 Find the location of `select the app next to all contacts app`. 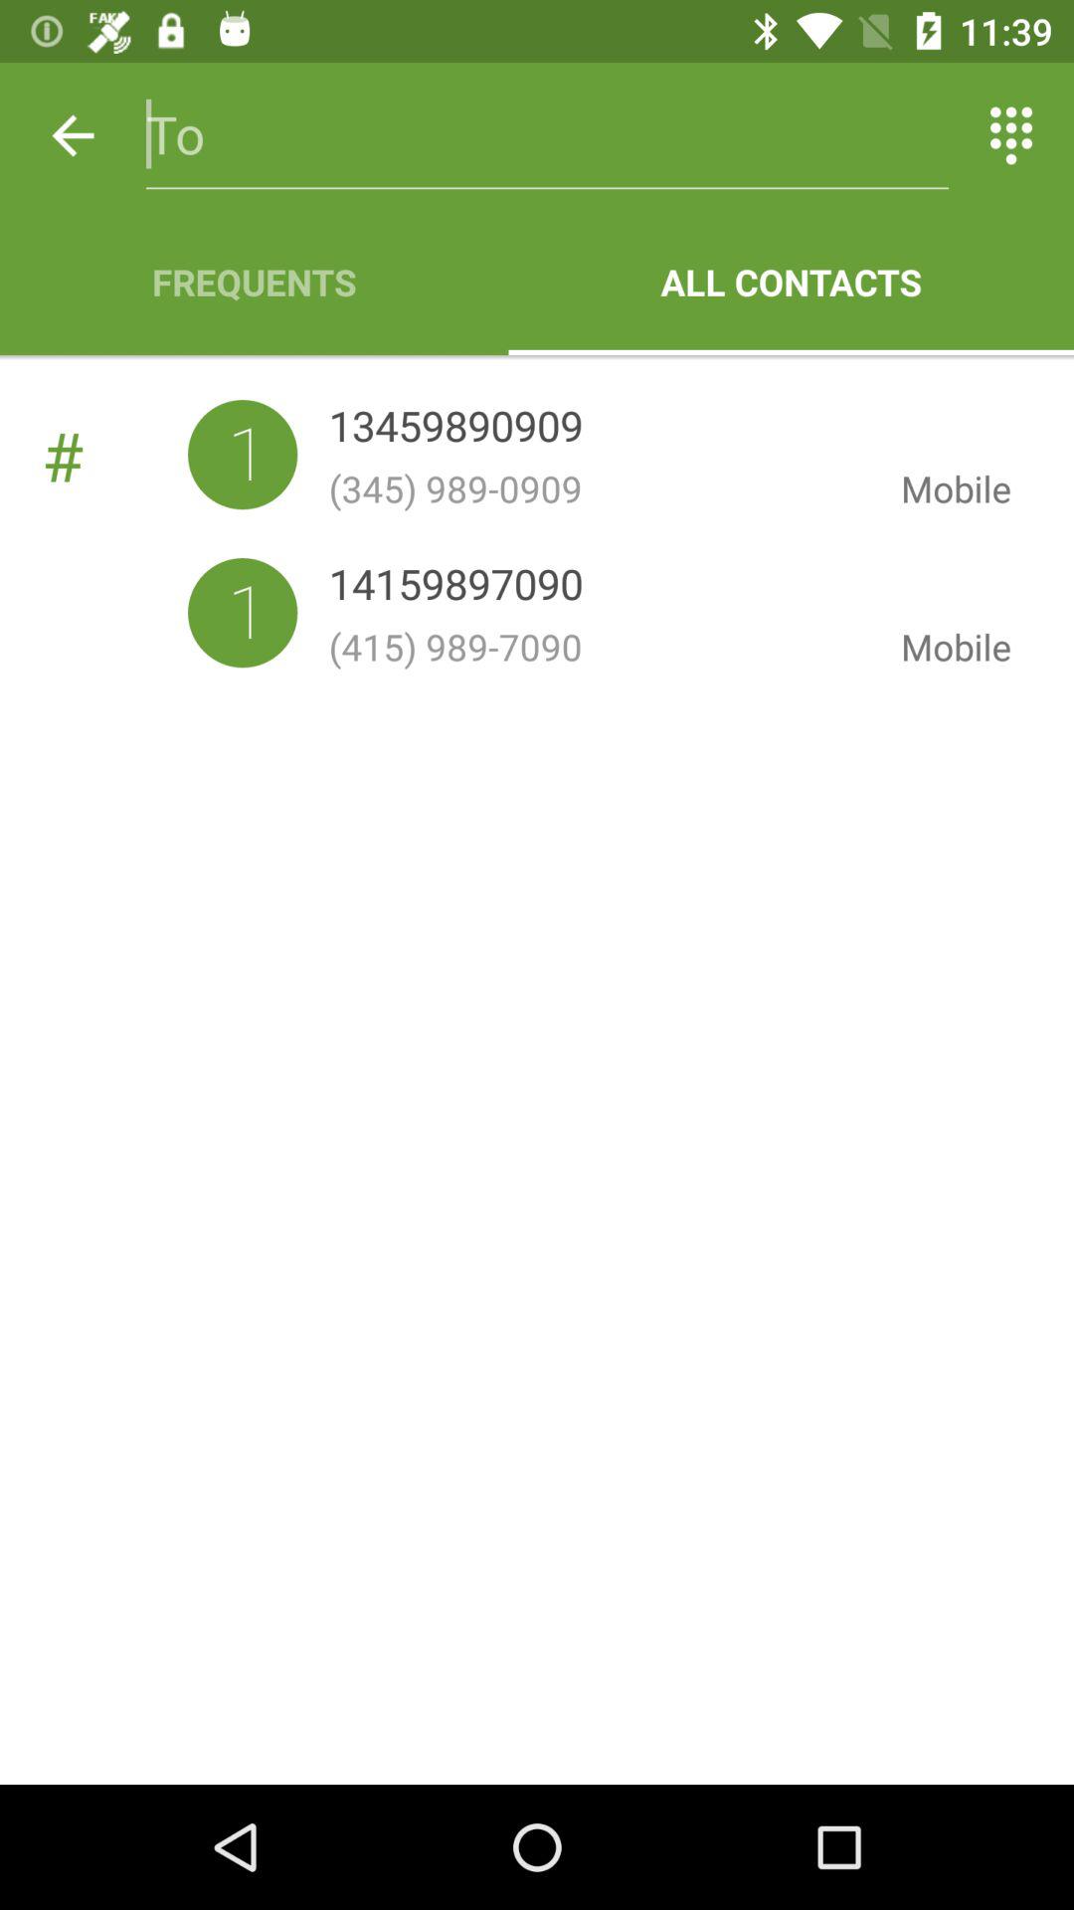

select the app next to all contacts app is located at coordinates (255, 282).